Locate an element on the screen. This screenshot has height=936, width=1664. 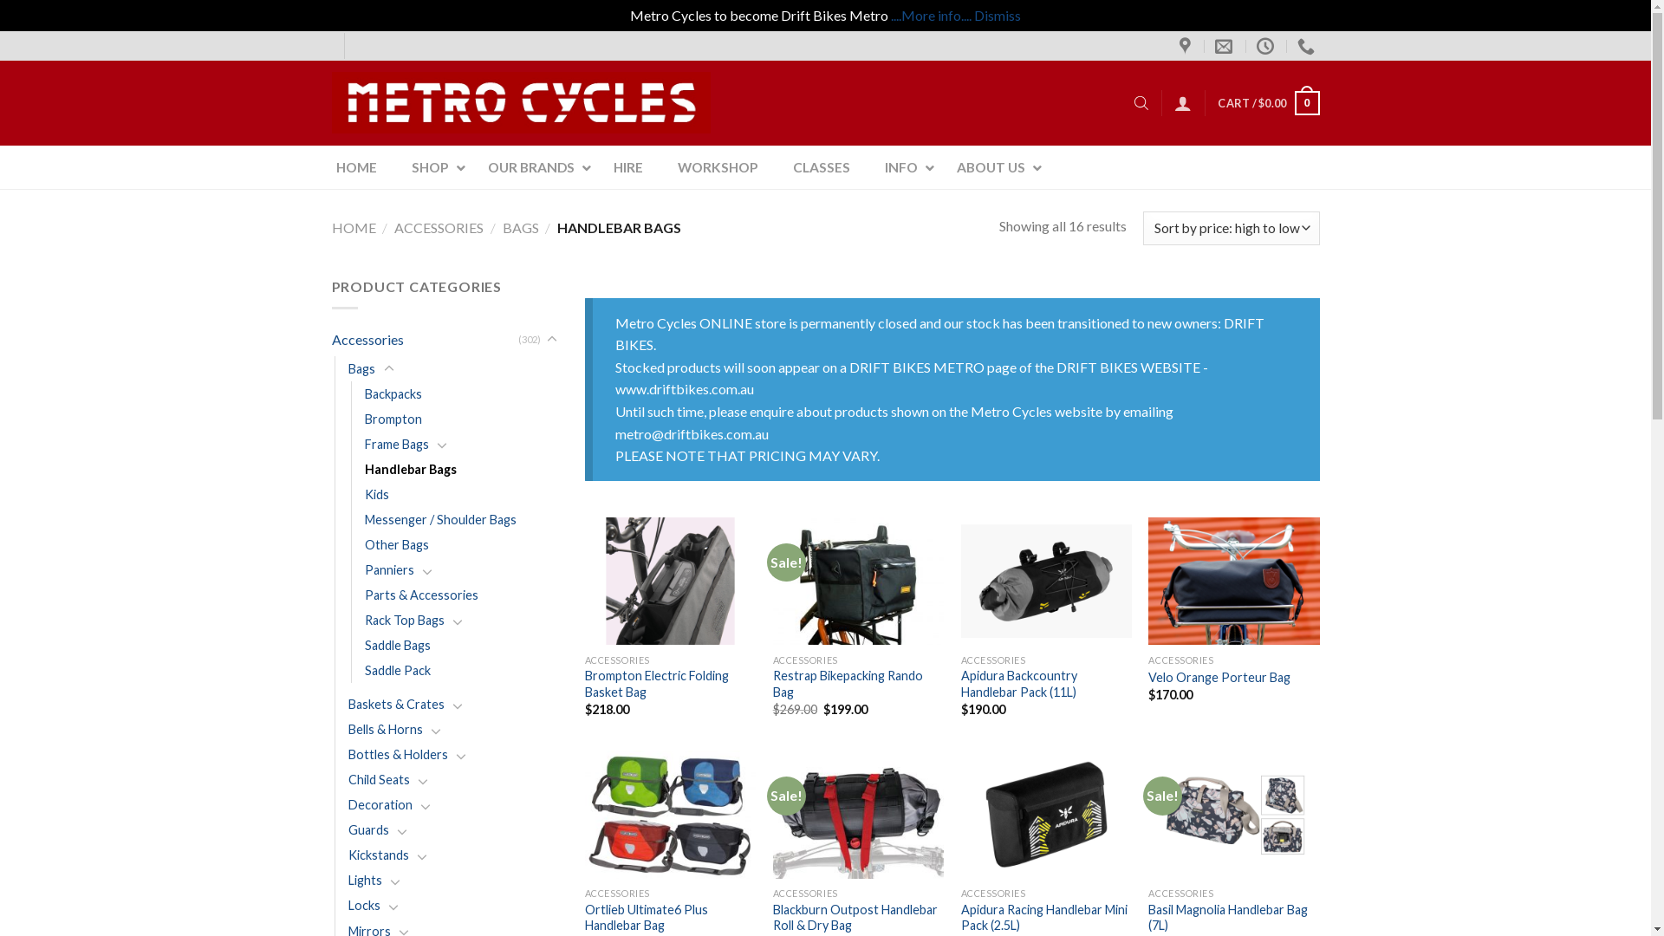
BAGS is located at coordinates (521, 227).